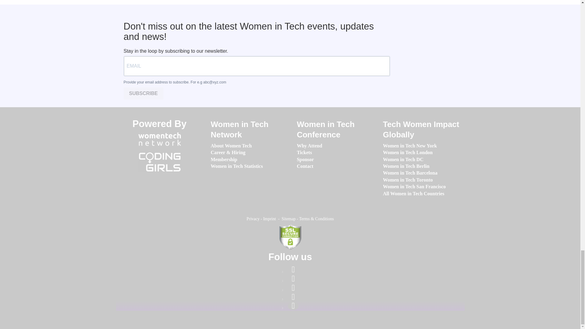  Describe the element at coordinates (293, 306) in the screenshot. I see `youtube` at that location.